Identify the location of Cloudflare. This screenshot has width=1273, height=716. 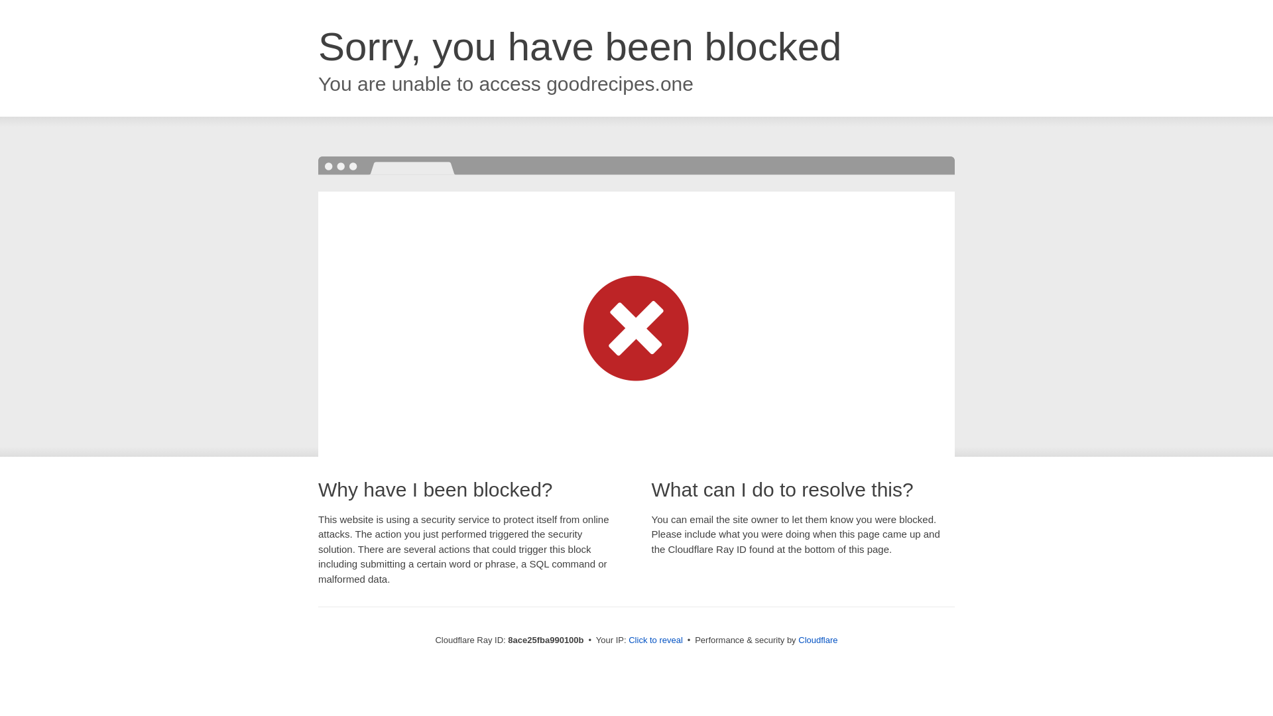
(818, 640).